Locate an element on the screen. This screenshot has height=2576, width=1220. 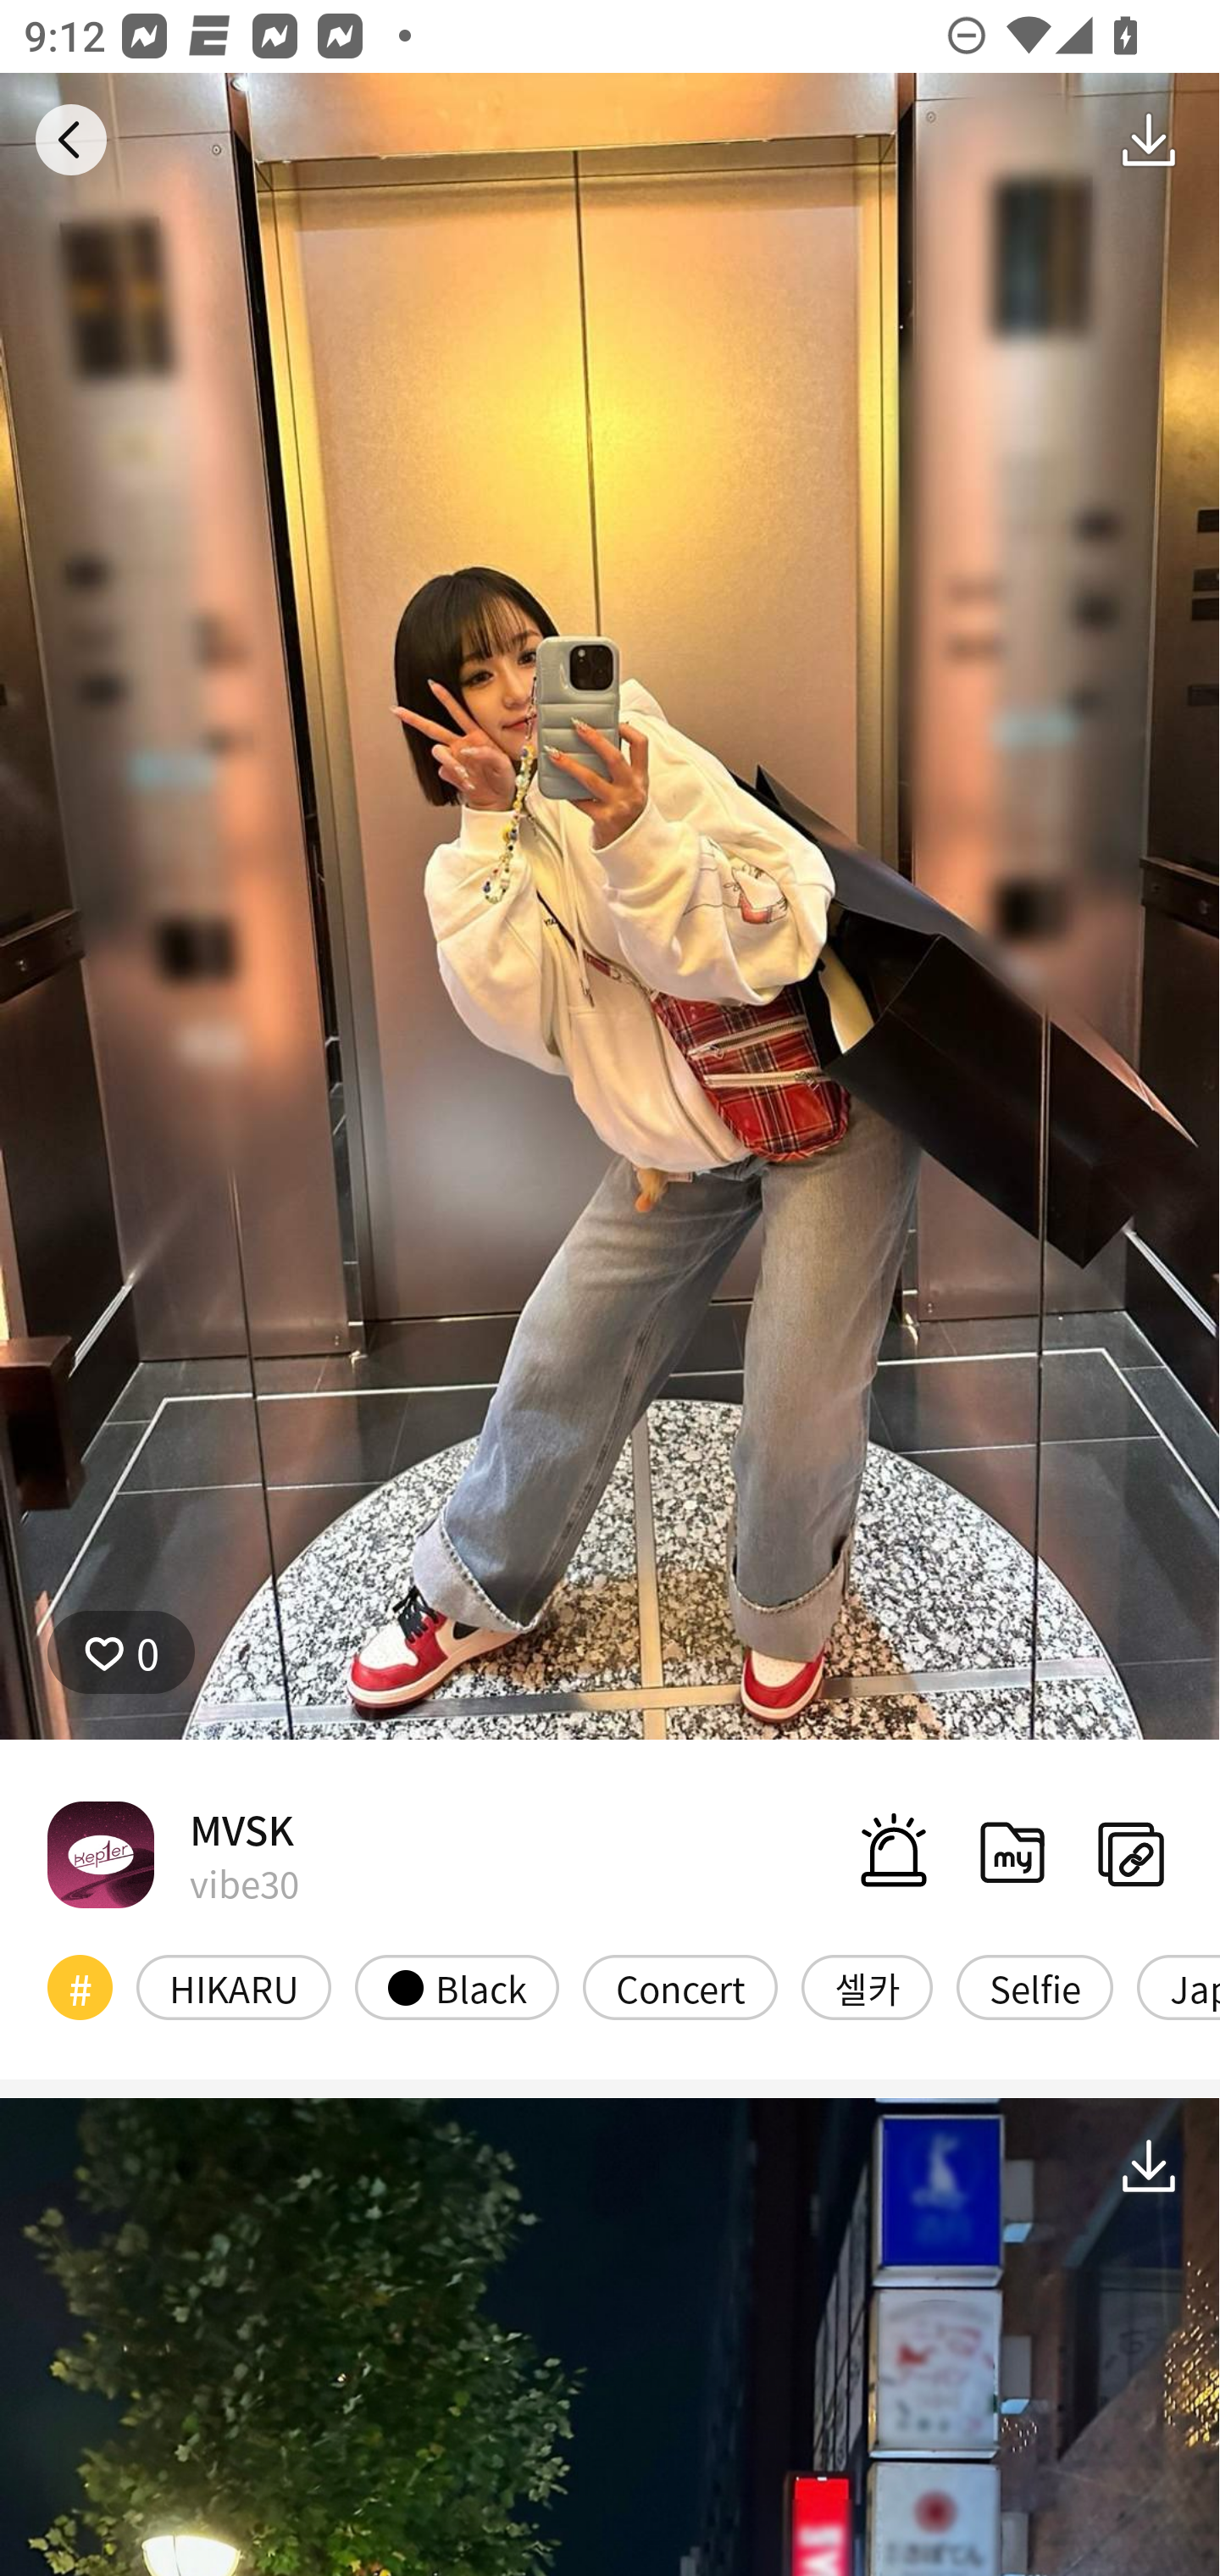
0 is located at coordinates (121, 1652).